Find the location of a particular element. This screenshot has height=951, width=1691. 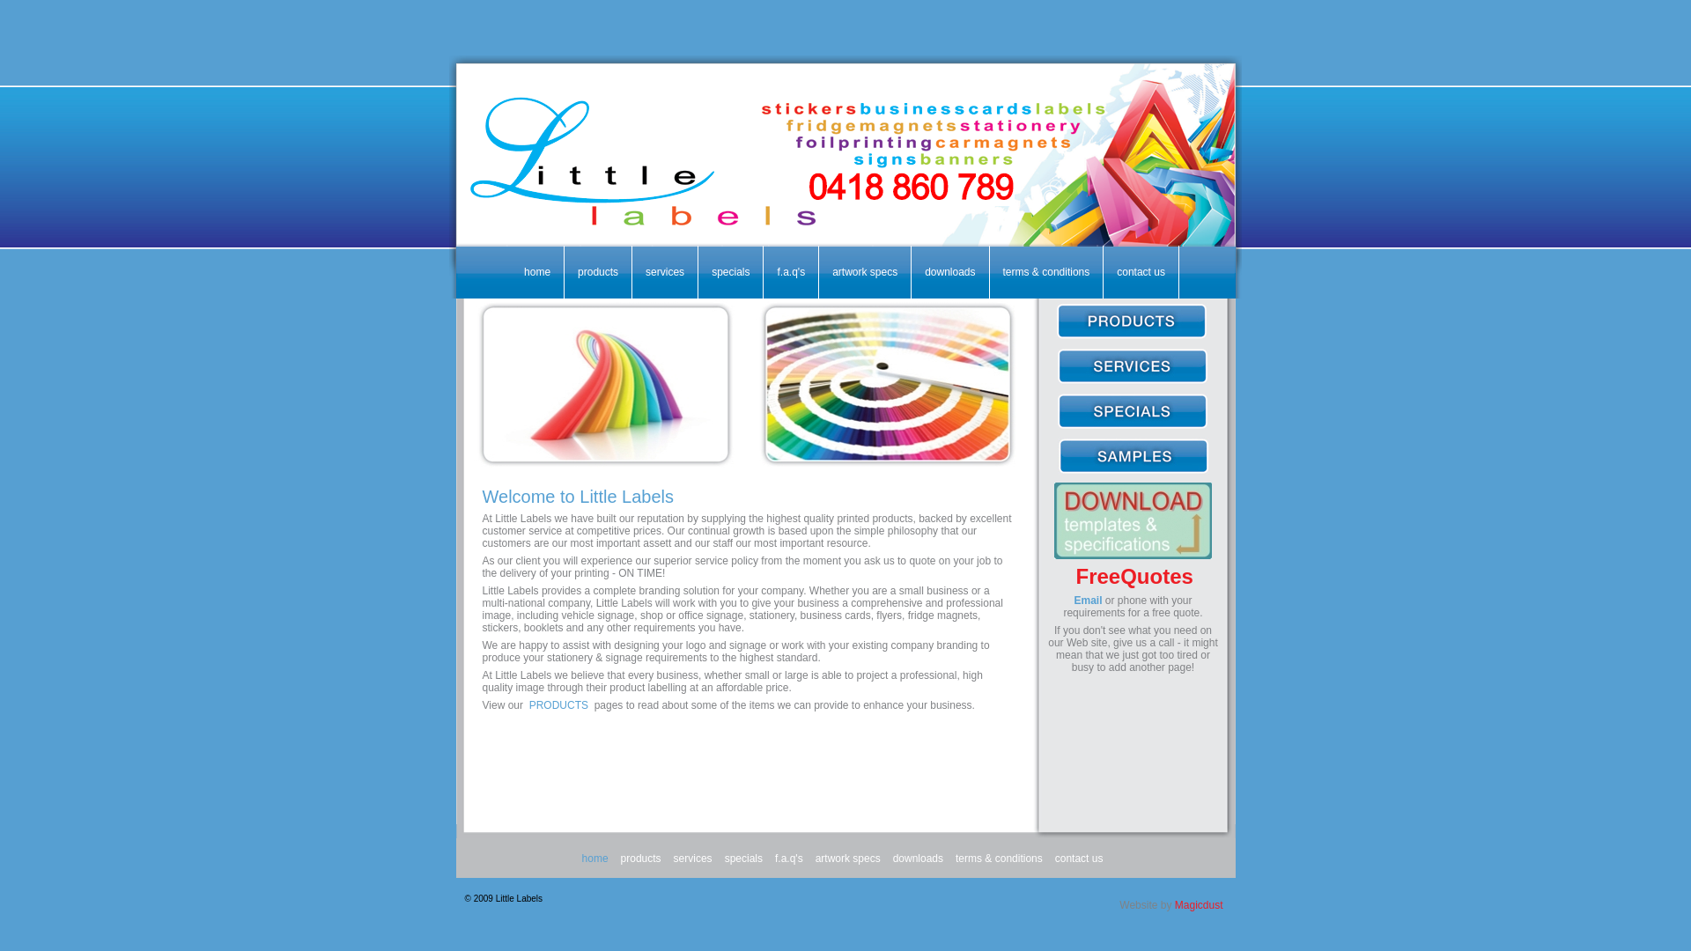

contact us is located at coordinates (1080, 859).